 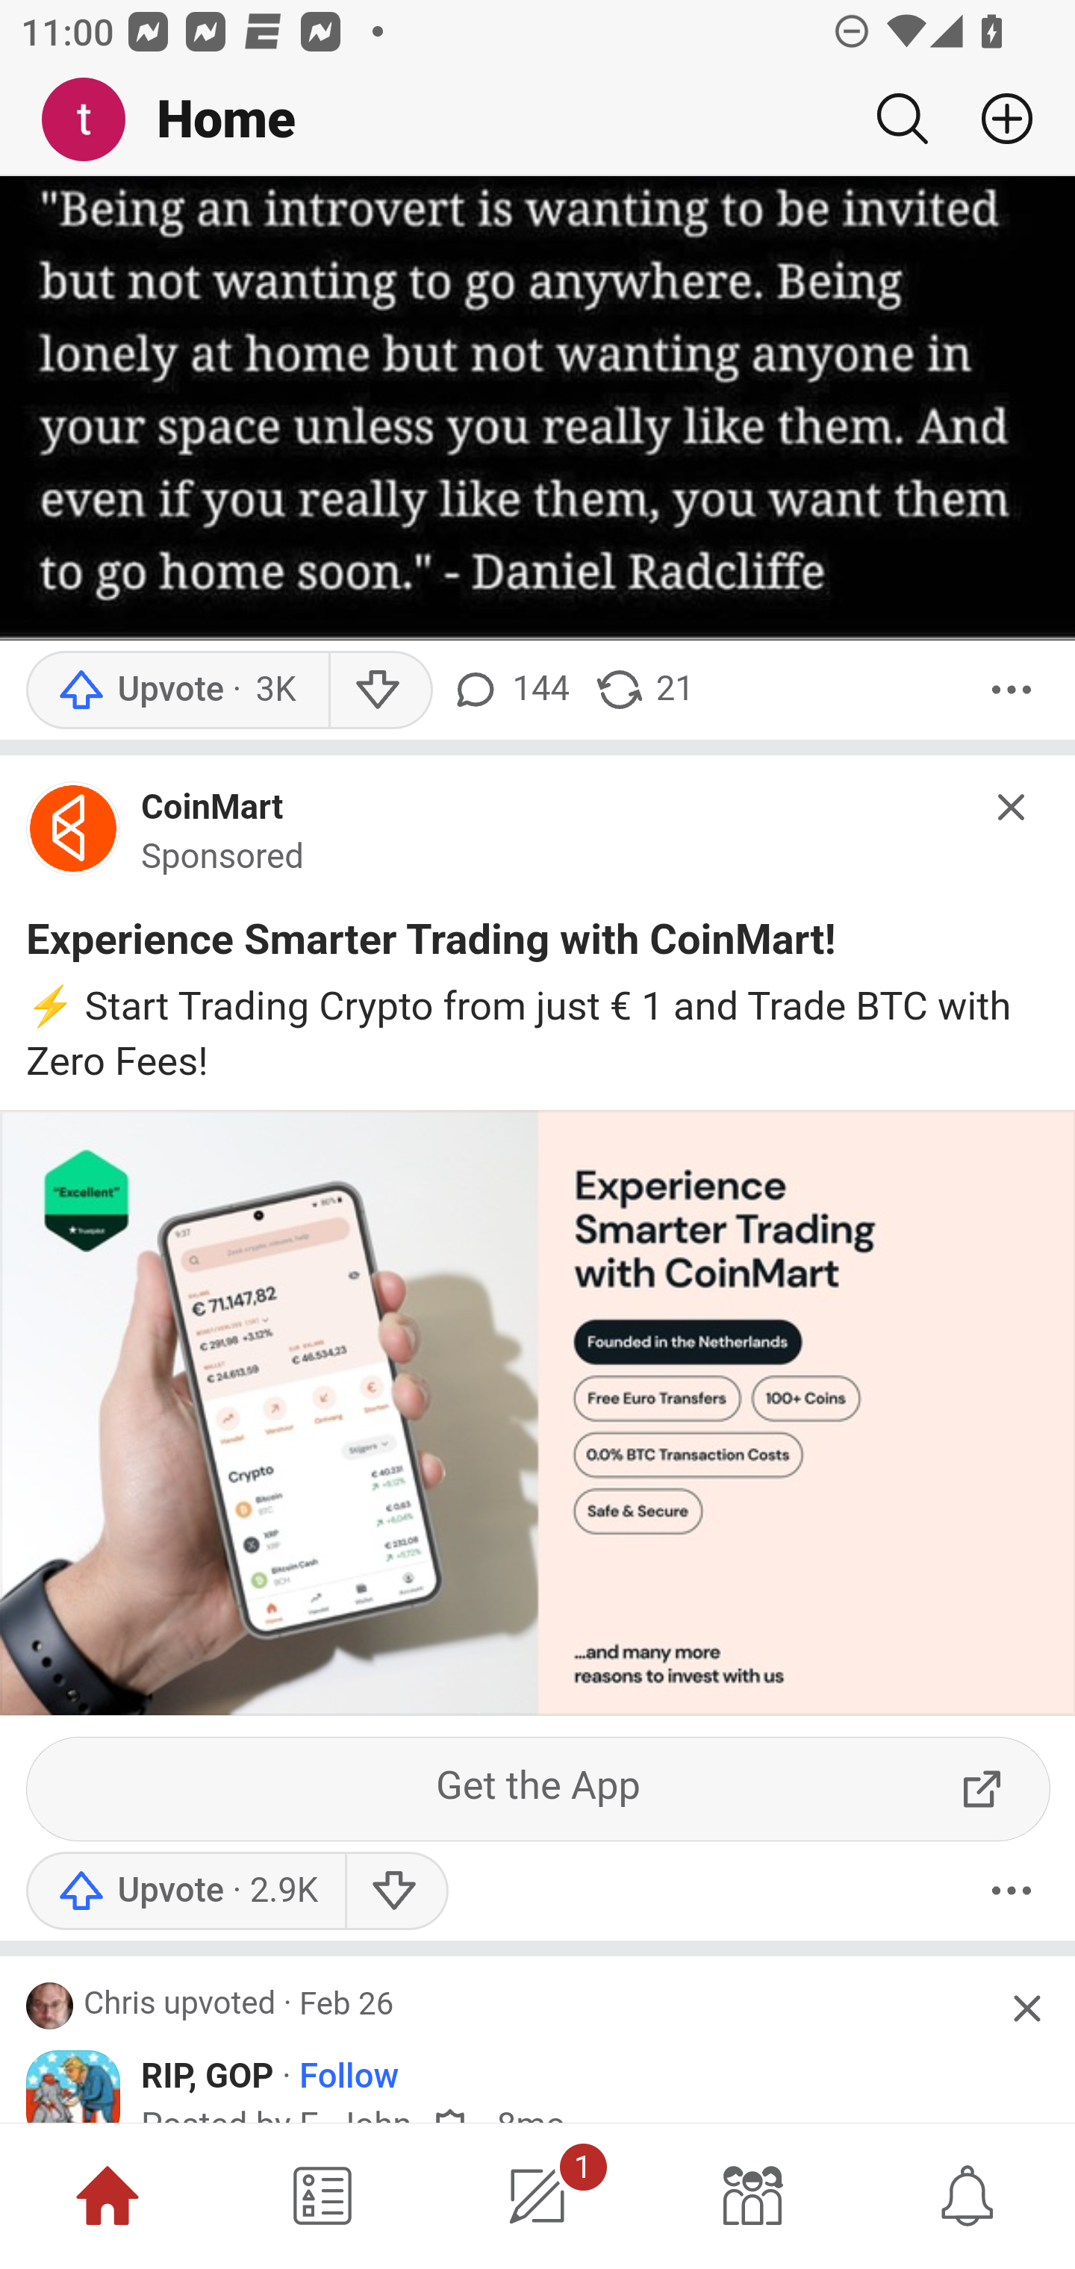 What do you see at coordinates (539, 1788) in the screenshot?
I see `Get the App ExternalLink` at bounding box center [539, 1788].